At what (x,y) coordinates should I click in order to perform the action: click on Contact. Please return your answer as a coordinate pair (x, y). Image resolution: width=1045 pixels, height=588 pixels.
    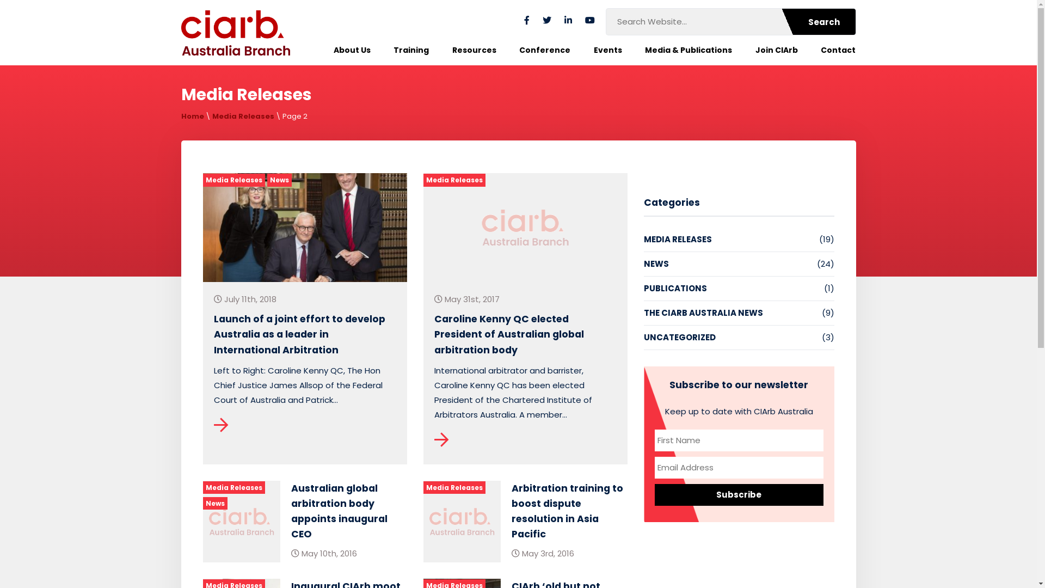
    Looking at the image, I should click on (838, 50).